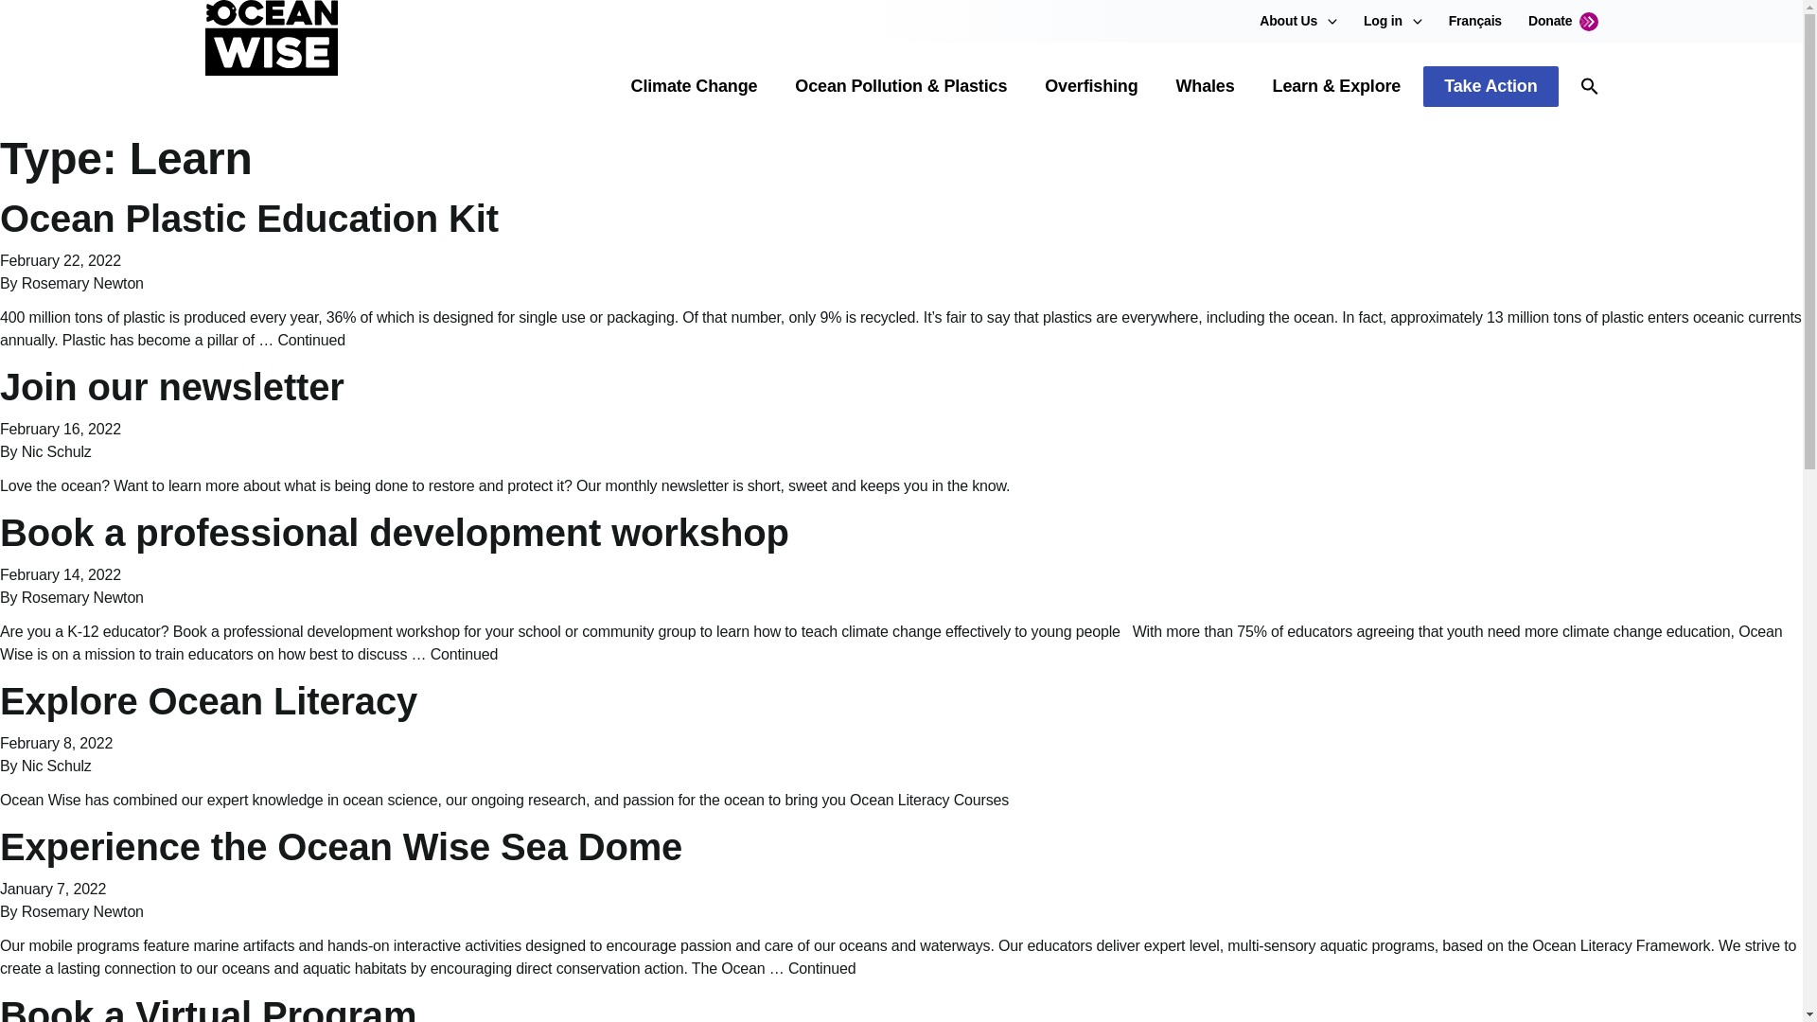  What do you see at coordinates (694, 85) in the screenshot?
I see `Climate Change` at bounding box center [694, 85].